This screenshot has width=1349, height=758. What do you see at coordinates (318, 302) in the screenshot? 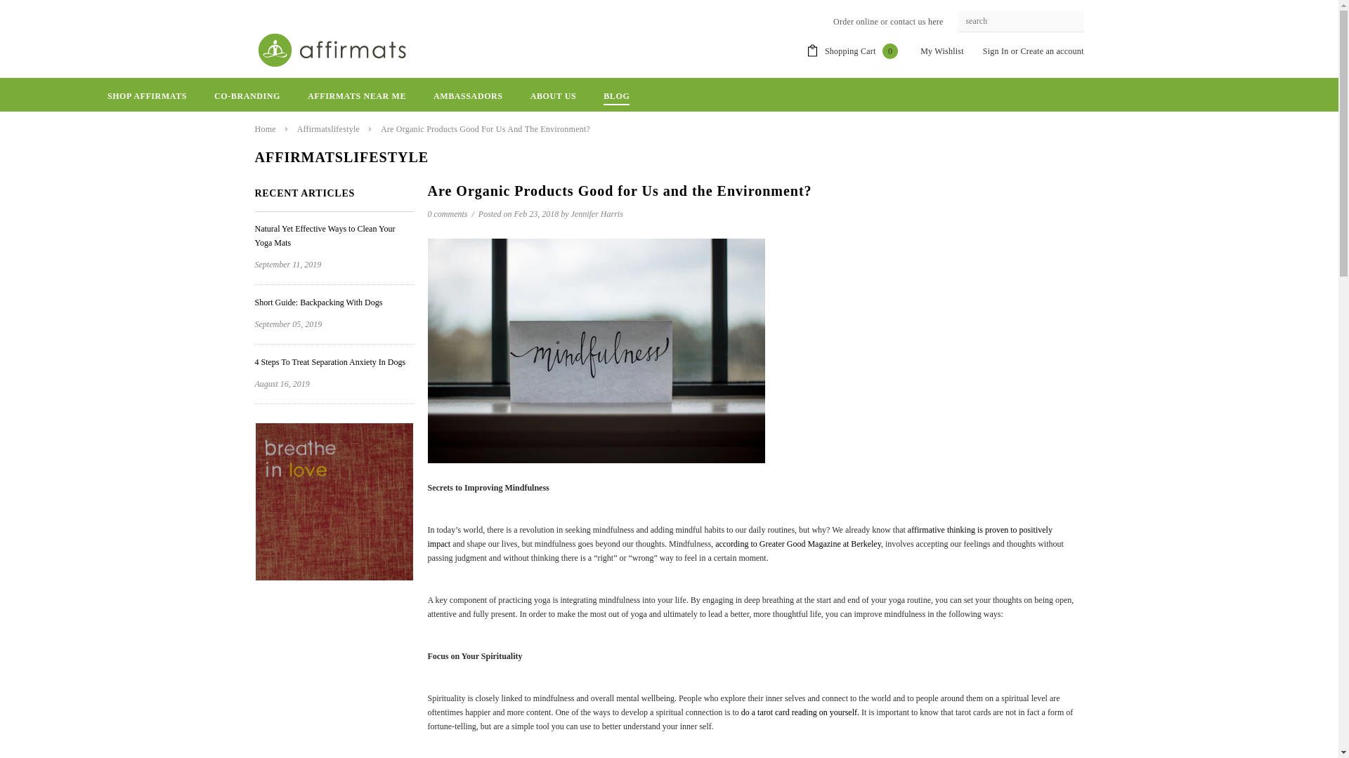
I see `Short Guide: Backpacking With Dogs` at bounding box center [318, 302].